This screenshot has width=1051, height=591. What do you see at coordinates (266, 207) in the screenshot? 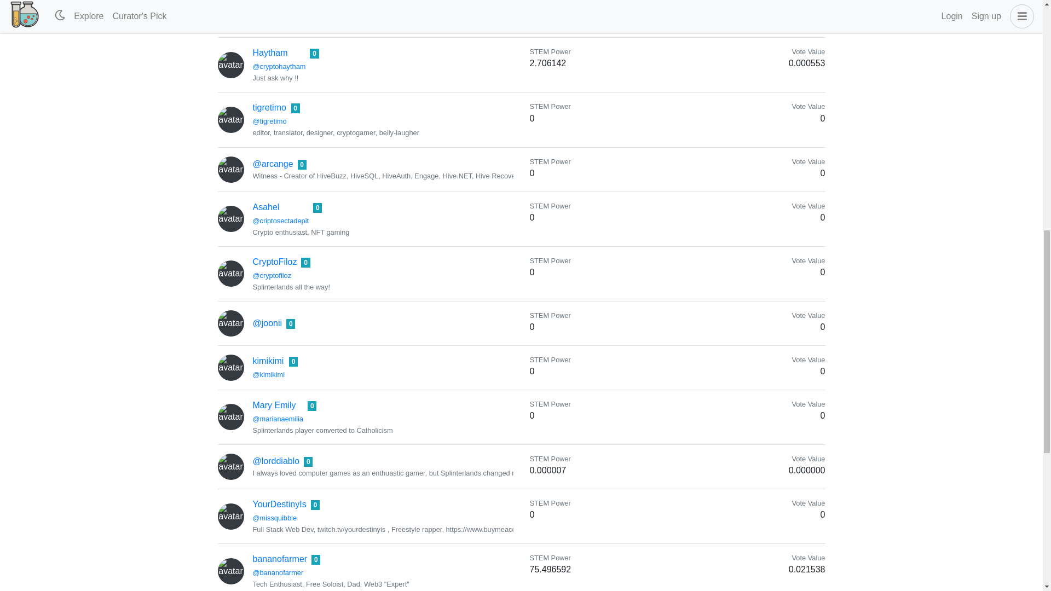
I see `Asahel` at bounding box center [266, 207].